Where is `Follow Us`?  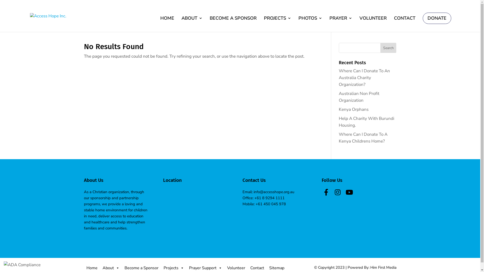 Follow Us is located at coordinates (326, 193).